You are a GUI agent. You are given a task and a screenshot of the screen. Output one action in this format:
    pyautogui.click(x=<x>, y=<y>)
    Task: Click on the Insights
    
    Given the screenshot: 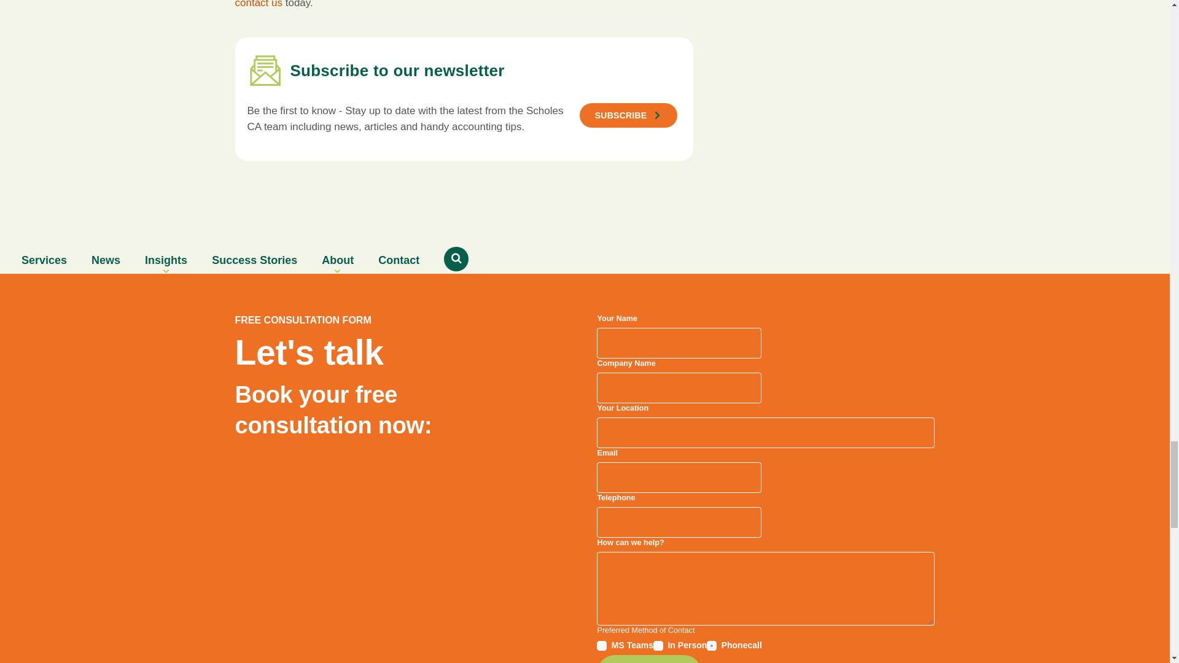 What is the action you would take?
    pyautogui.click(x=166, y=260)
    